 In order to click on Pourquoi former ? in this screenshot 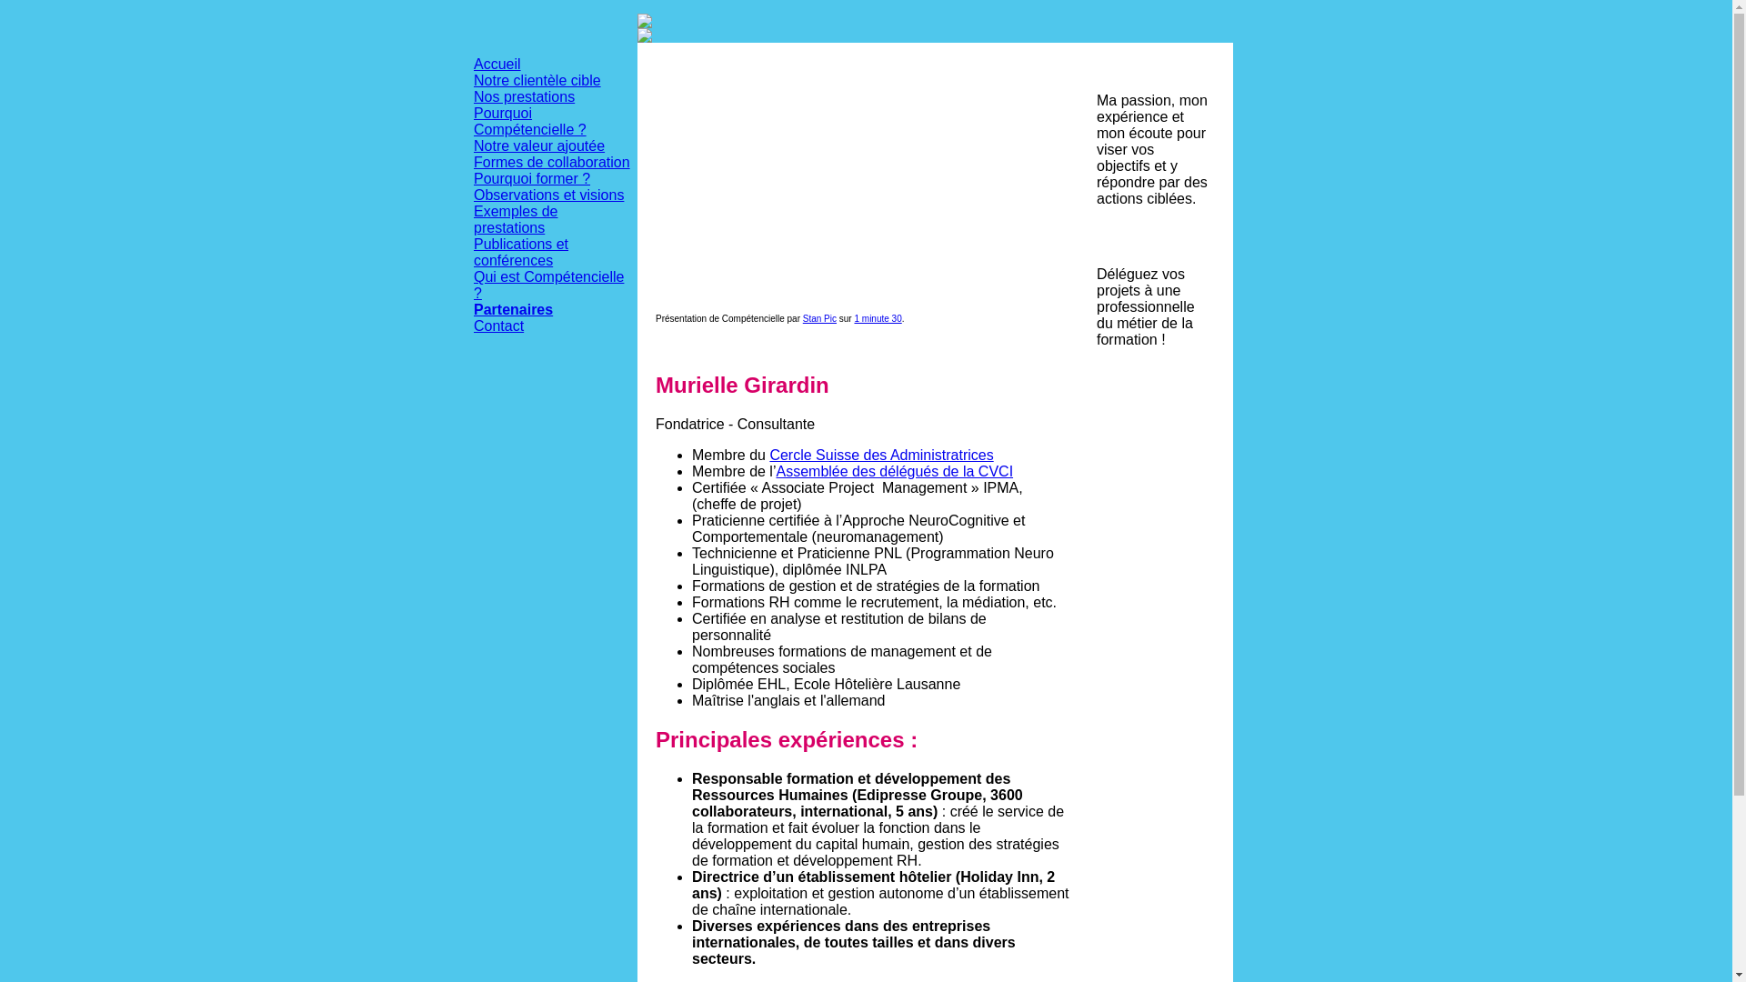, I will do `click(532, 178)`.